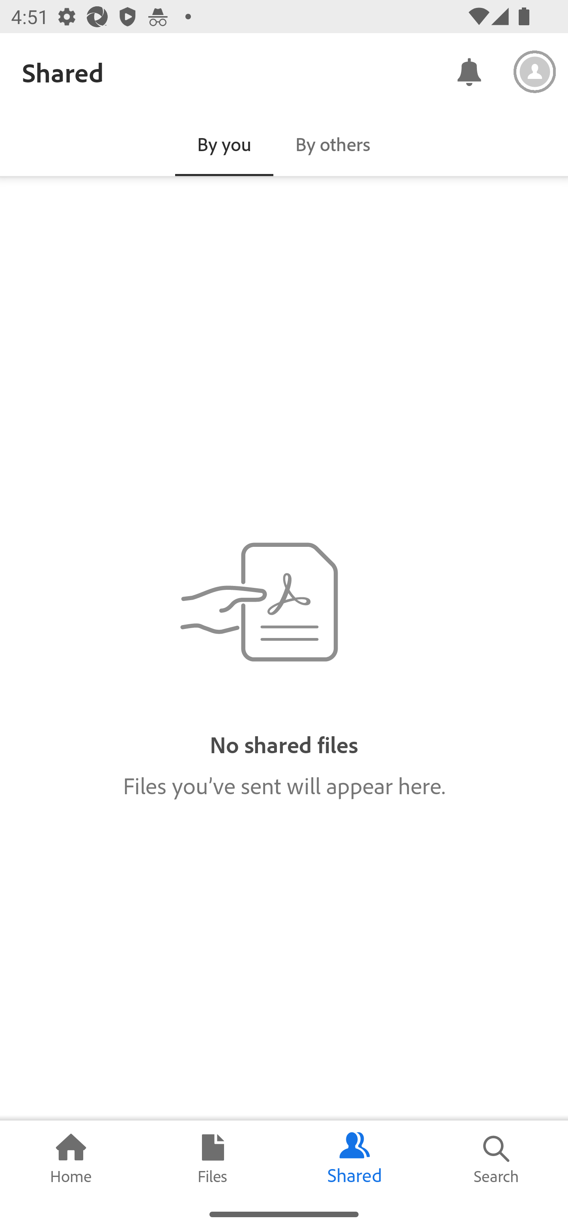 The image size is (568, 1231). I want to click on Shared, so click(355, 1159).